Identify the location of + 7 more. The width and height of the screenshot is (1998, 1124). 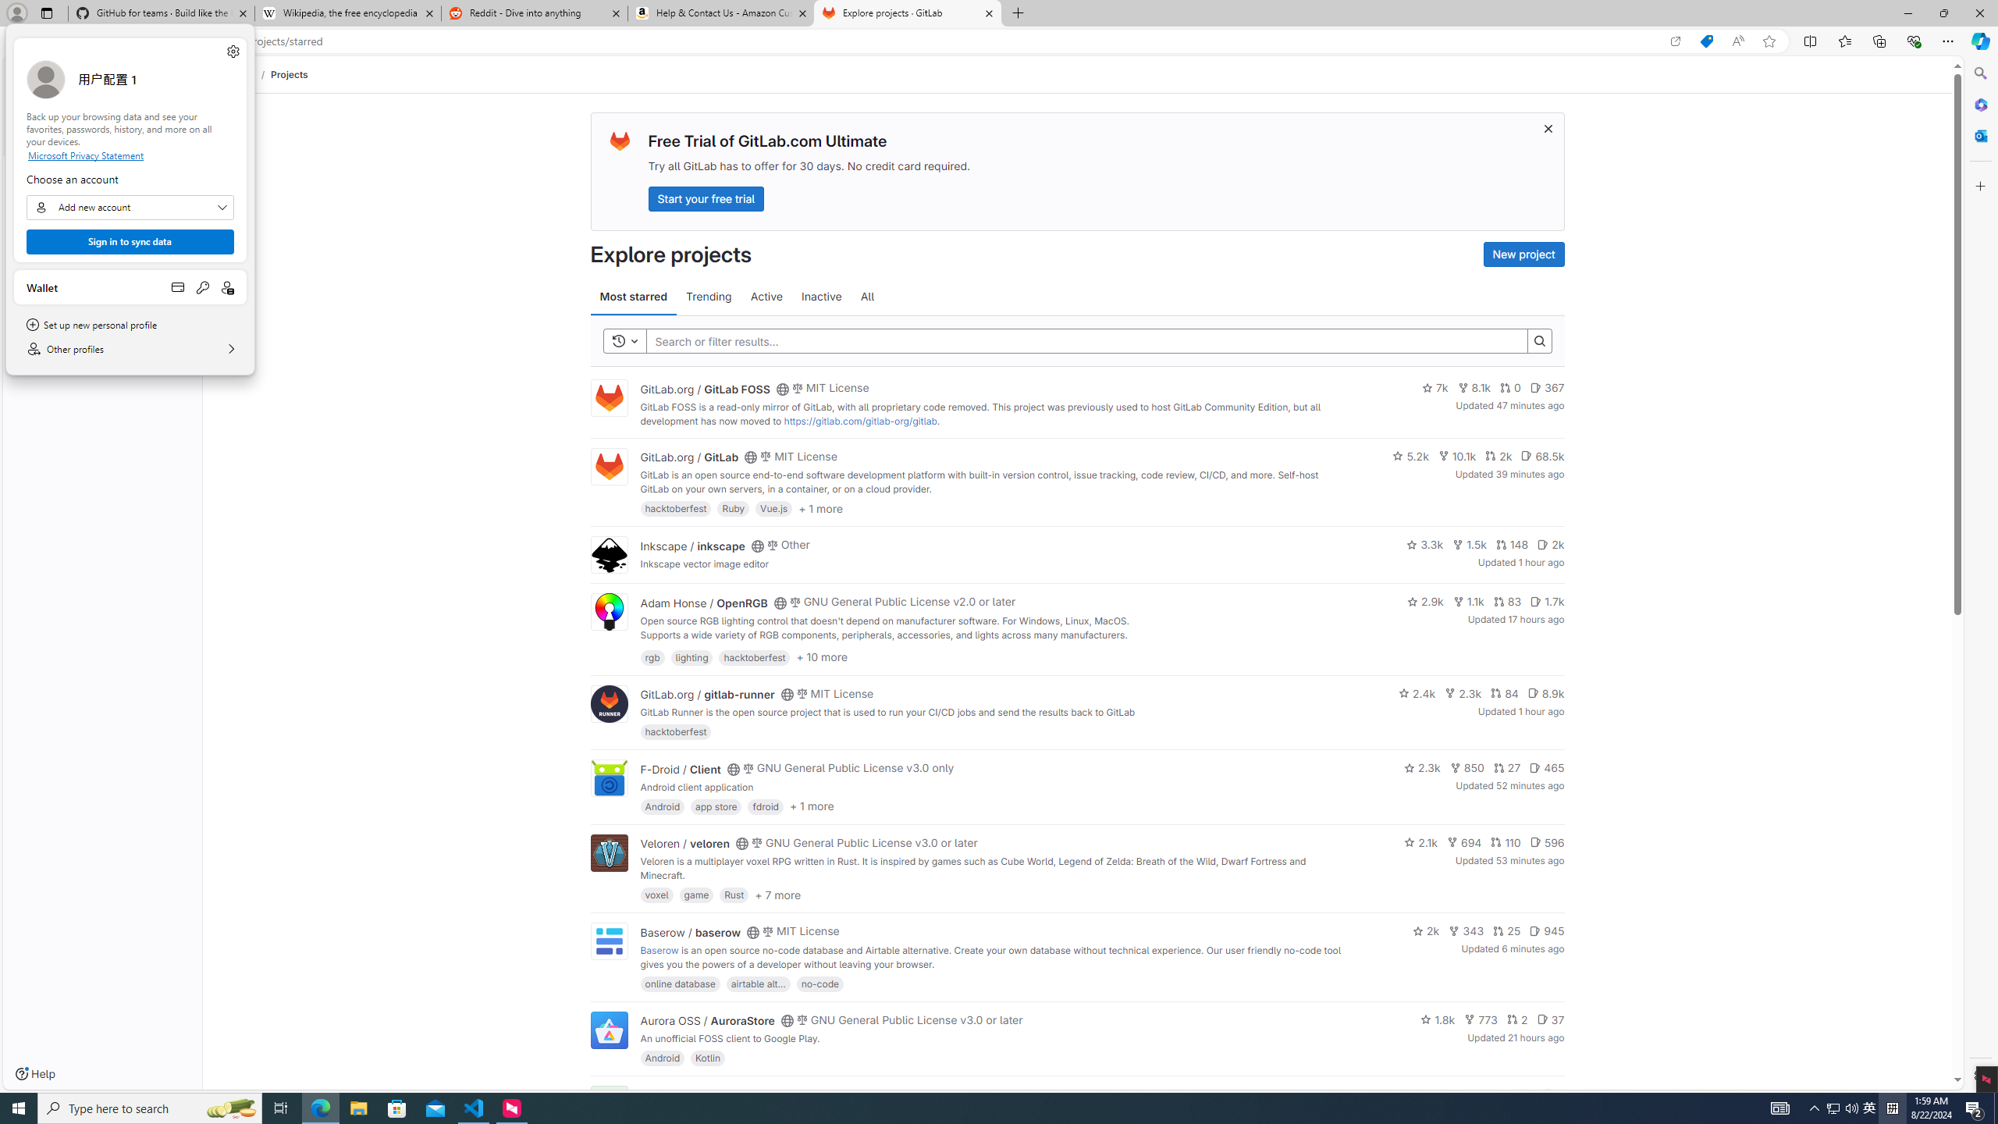
(777, 894).